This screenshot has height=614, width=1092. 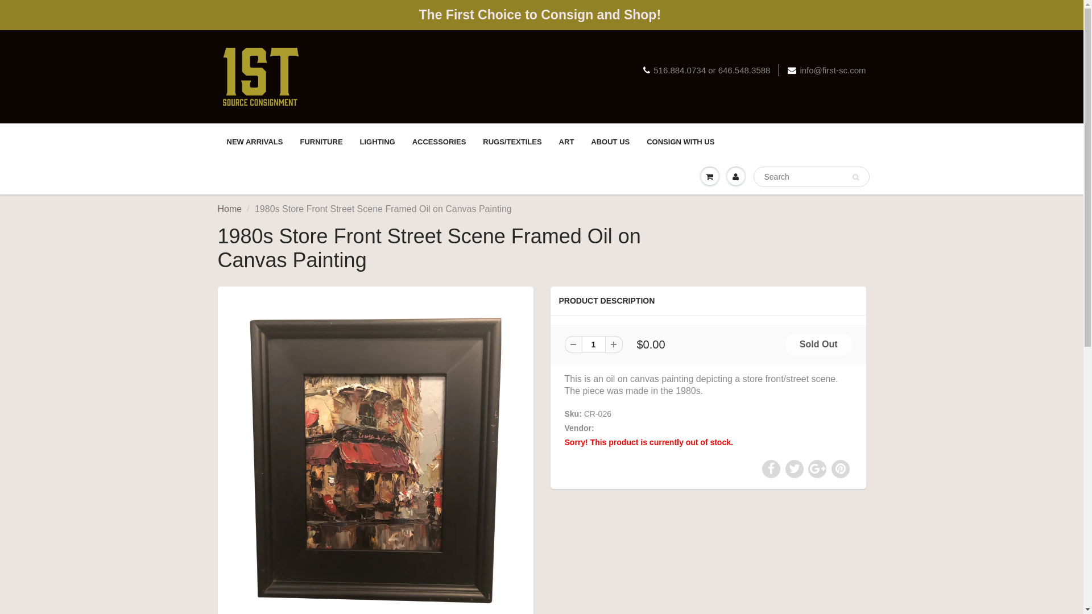 I want to click on RUGS/TEXTILES, so click(x=512, y=142).